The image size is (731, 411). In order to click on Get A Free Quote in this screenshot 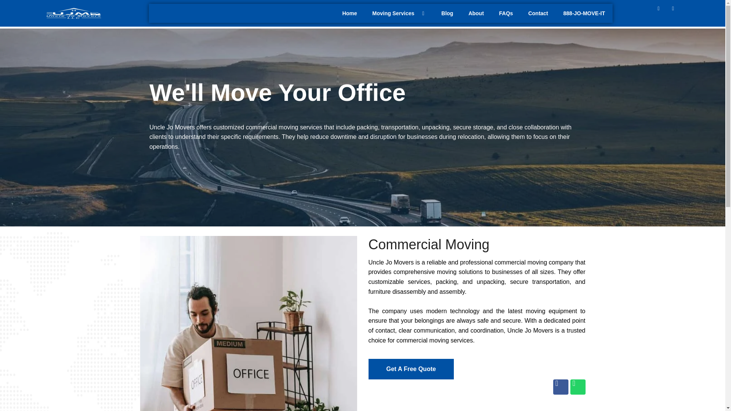, I will do `click(411, 374)`.